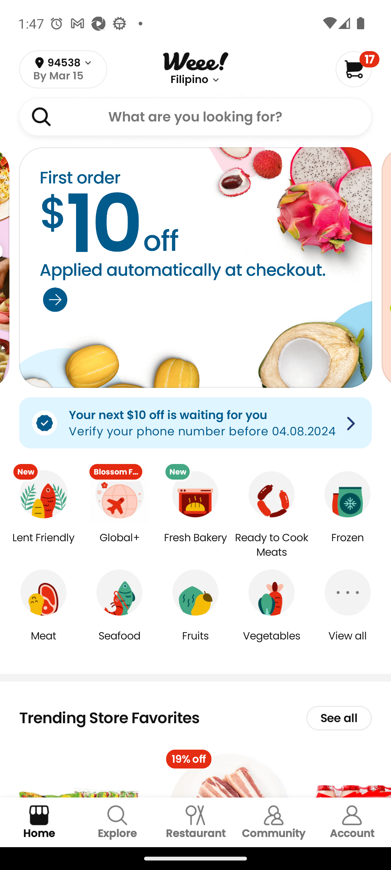 This screenshot has height=870, width=391. Describe the element at coordinates (272, 545) in the screenshot. I see `Ready to Cook Meats` at that location.